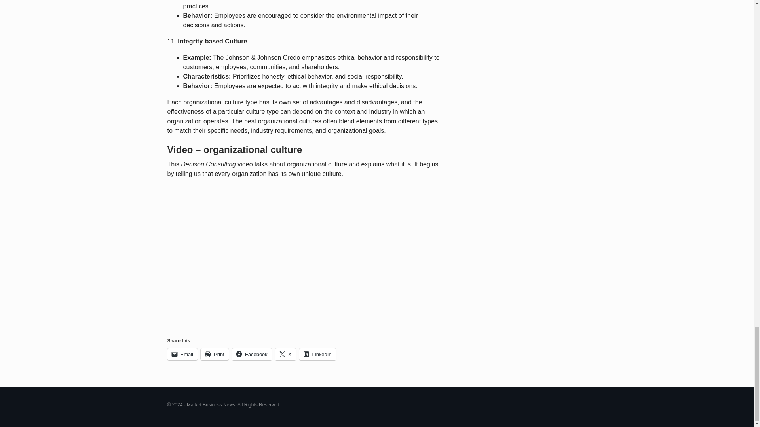 This screenshot has height=427, width=760. I want to click on Click to share on X, so click(286, 354).